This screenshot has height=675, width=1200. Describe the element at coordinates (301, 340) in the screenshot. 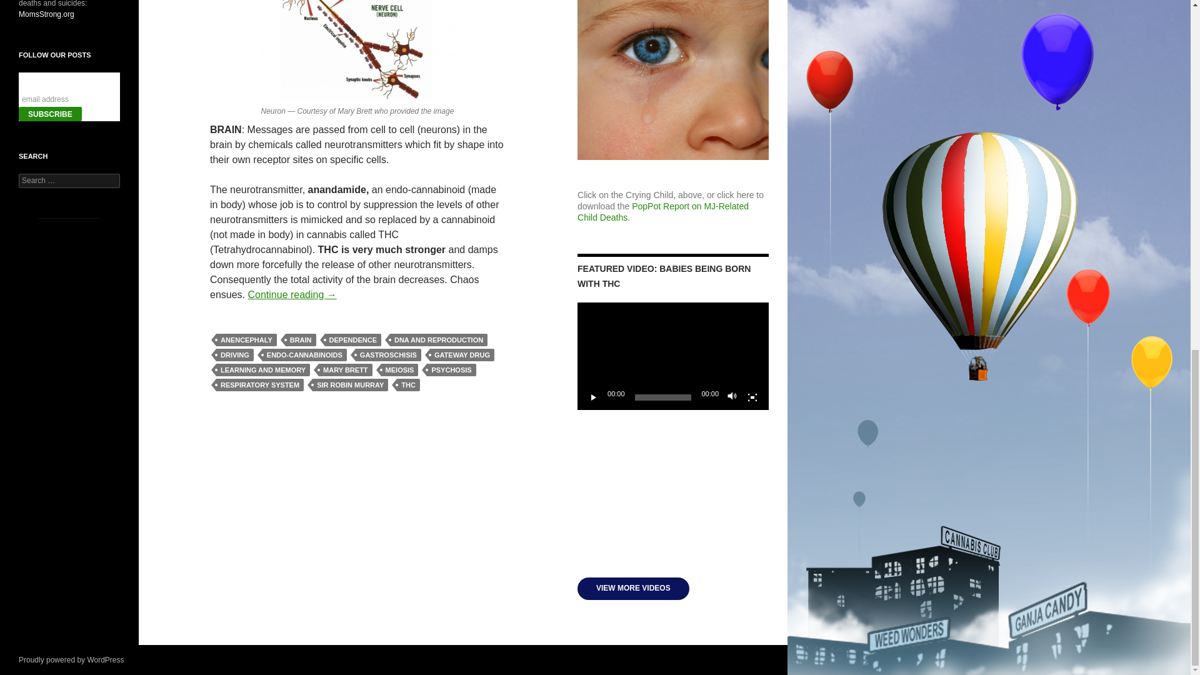

I see `BRAIN` at that location.